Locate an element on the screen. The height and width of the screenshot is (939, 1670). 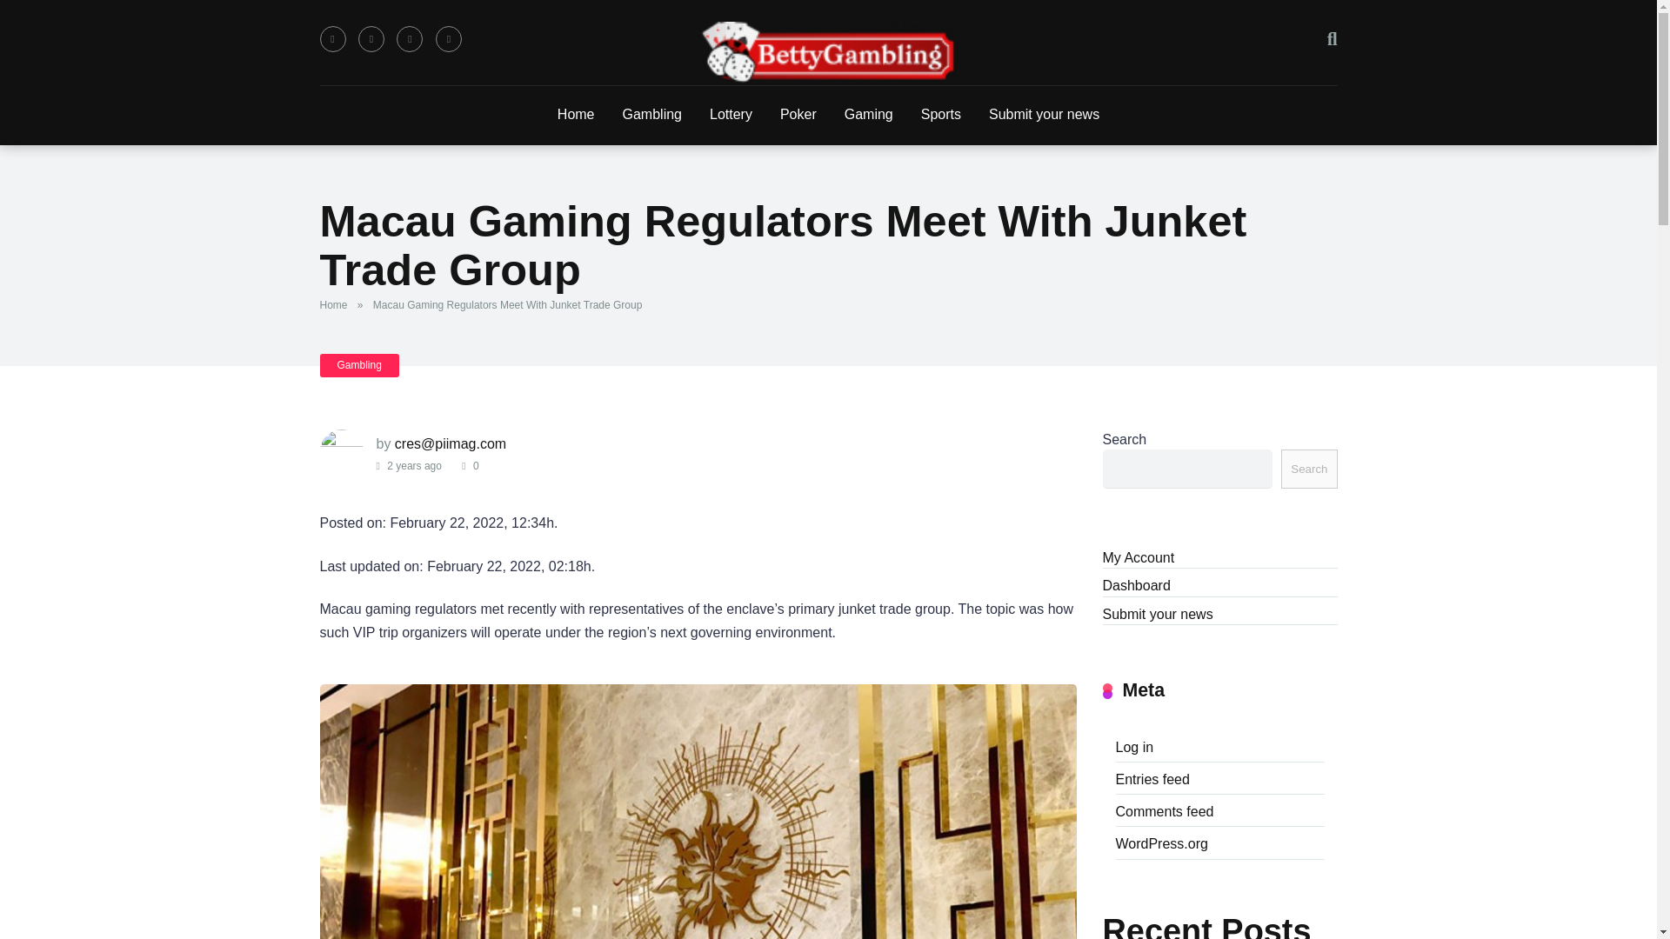
WordPress.org is located at coordinates (1161, 842).